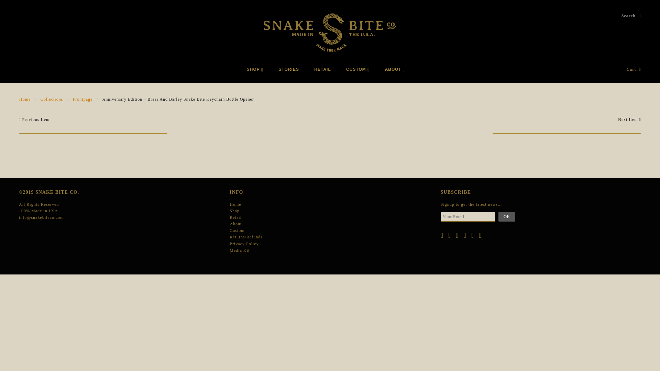  What do you see at coordinates (357, 69) in the screenshot?
I see `CUSTOM` at bounding box center [357, 69].